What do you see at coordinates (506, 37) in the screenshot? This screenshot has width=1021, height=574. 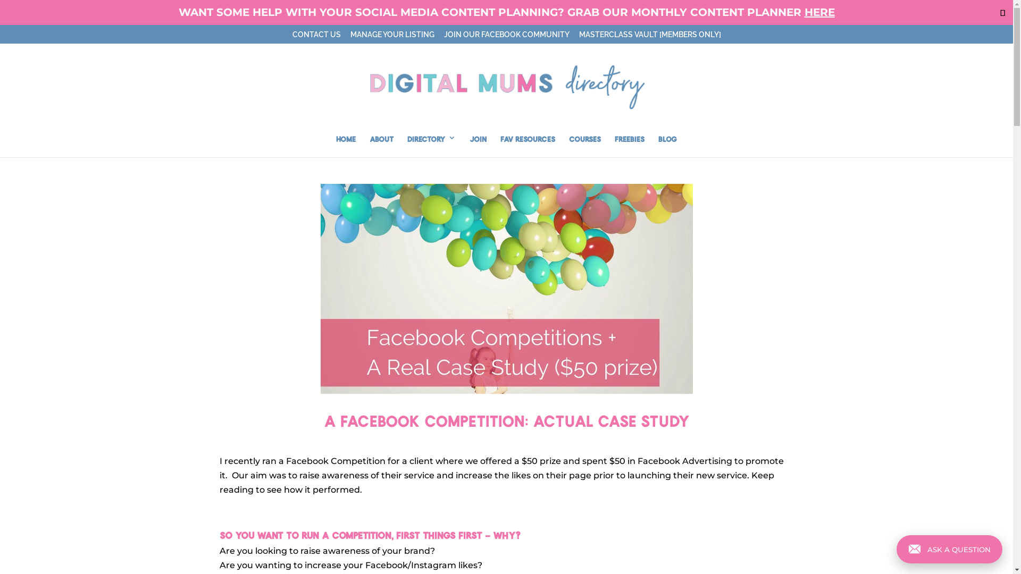 I see `JOIN OUR FACEBOOK COMMUNITY` at bounding box center [506, 37].